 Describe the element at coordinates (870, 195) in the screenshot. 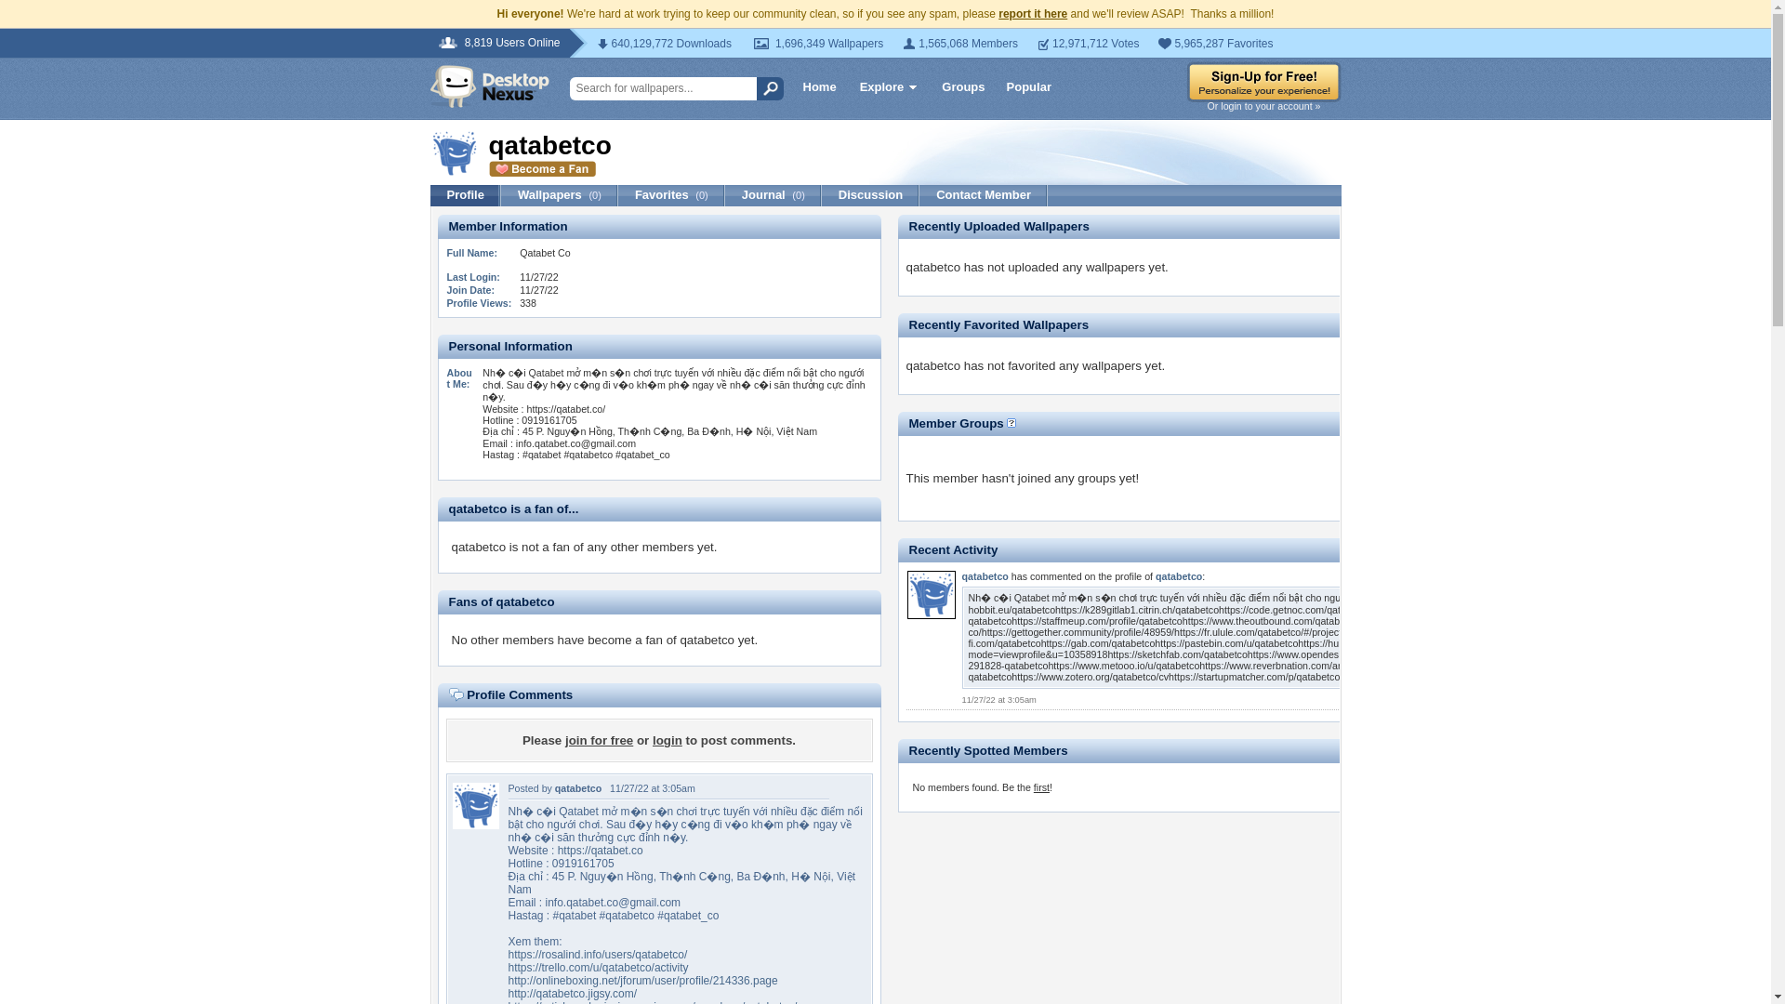

I see `Discussion` at that location.